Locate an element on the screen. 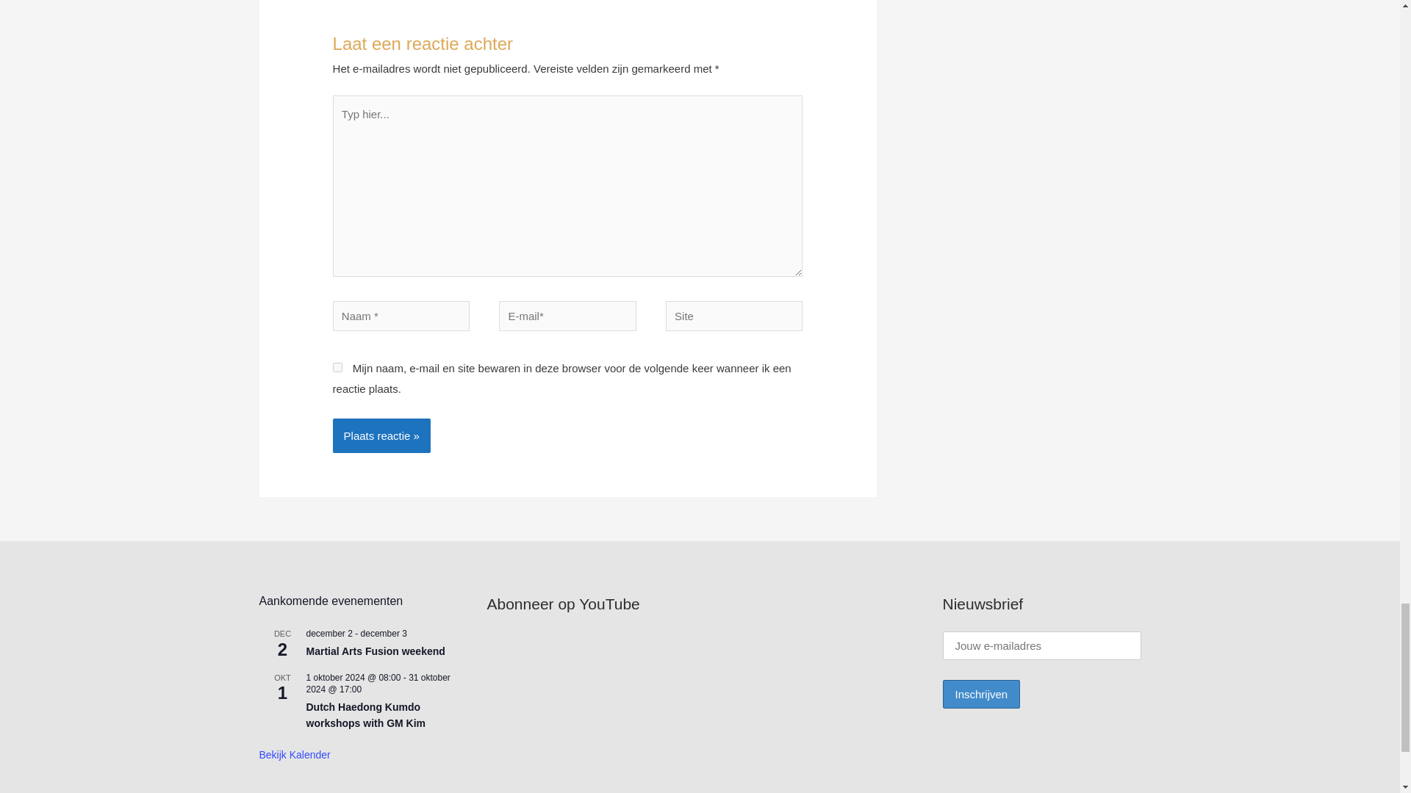  Martial Arts Fusion weekend is located at coordinates (375, 652).